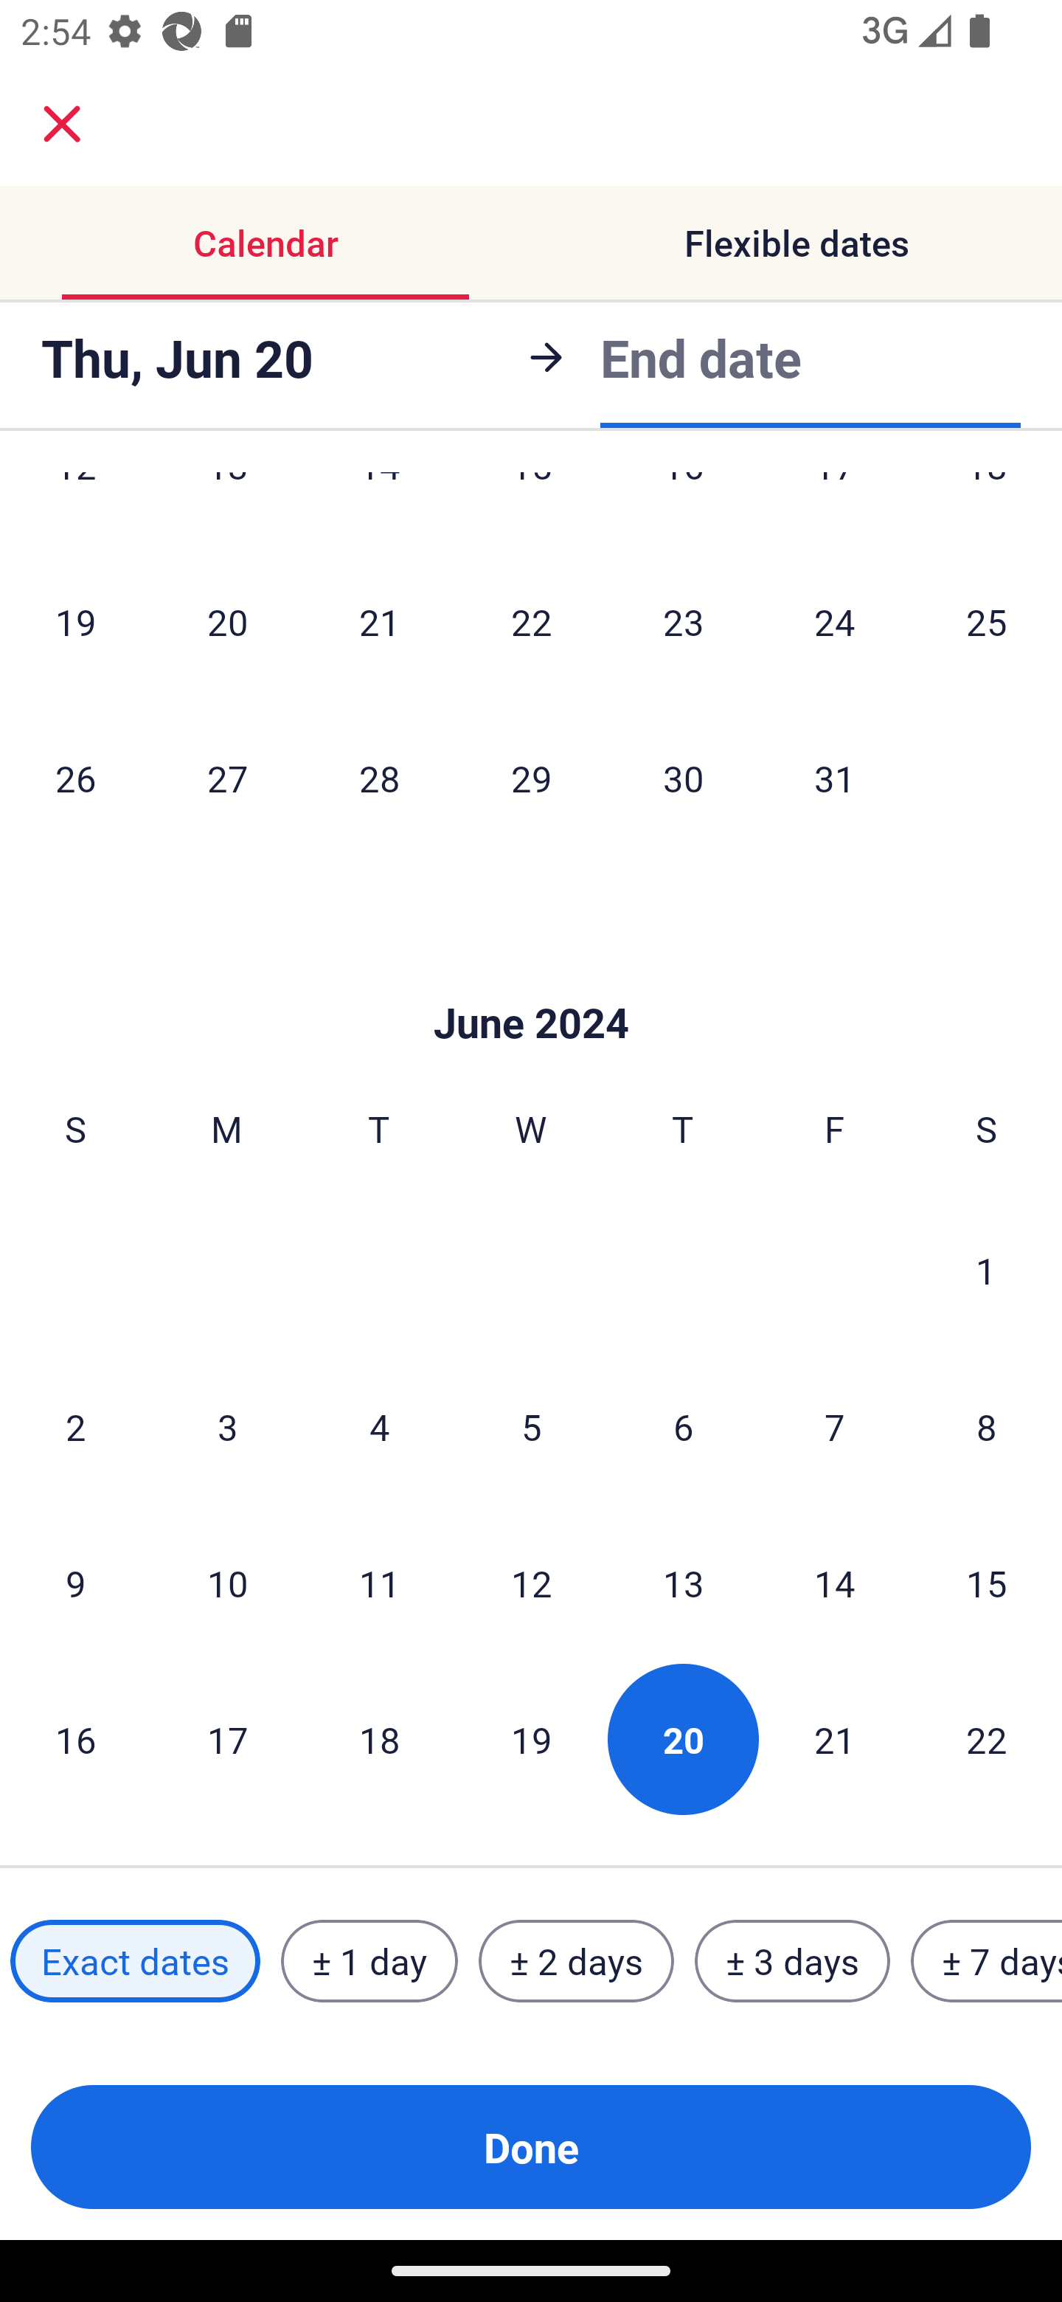 The height and width of the screenshot is (2302, 1062). Describe the element at coordinates (835, 778) in the screenshot. I see `31 Friday, May 31, 2024` at that location.